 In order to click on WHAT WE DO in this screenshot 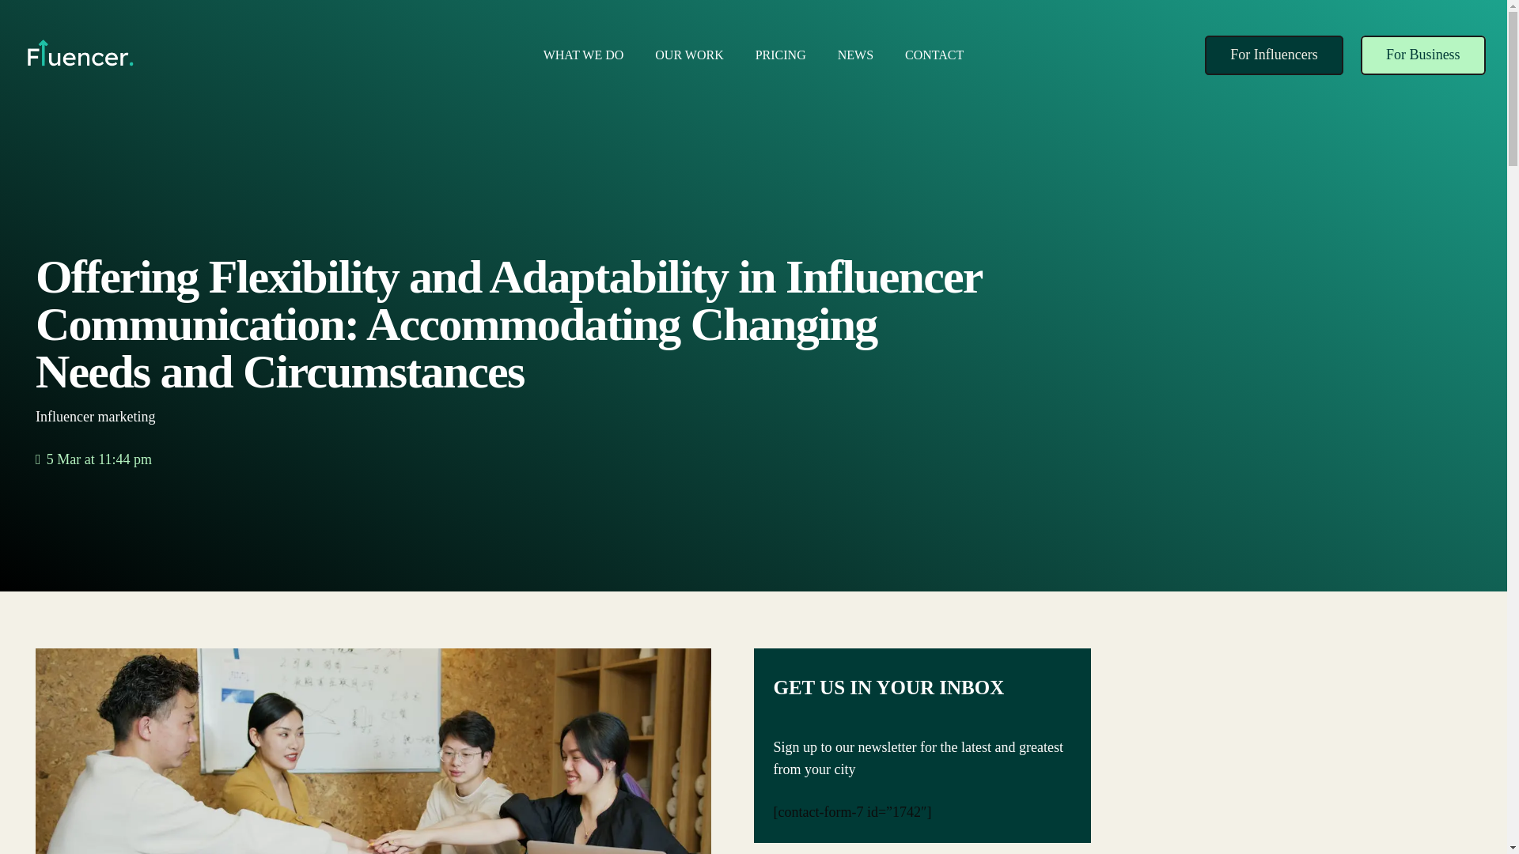, I will do `click(583, 55)`.